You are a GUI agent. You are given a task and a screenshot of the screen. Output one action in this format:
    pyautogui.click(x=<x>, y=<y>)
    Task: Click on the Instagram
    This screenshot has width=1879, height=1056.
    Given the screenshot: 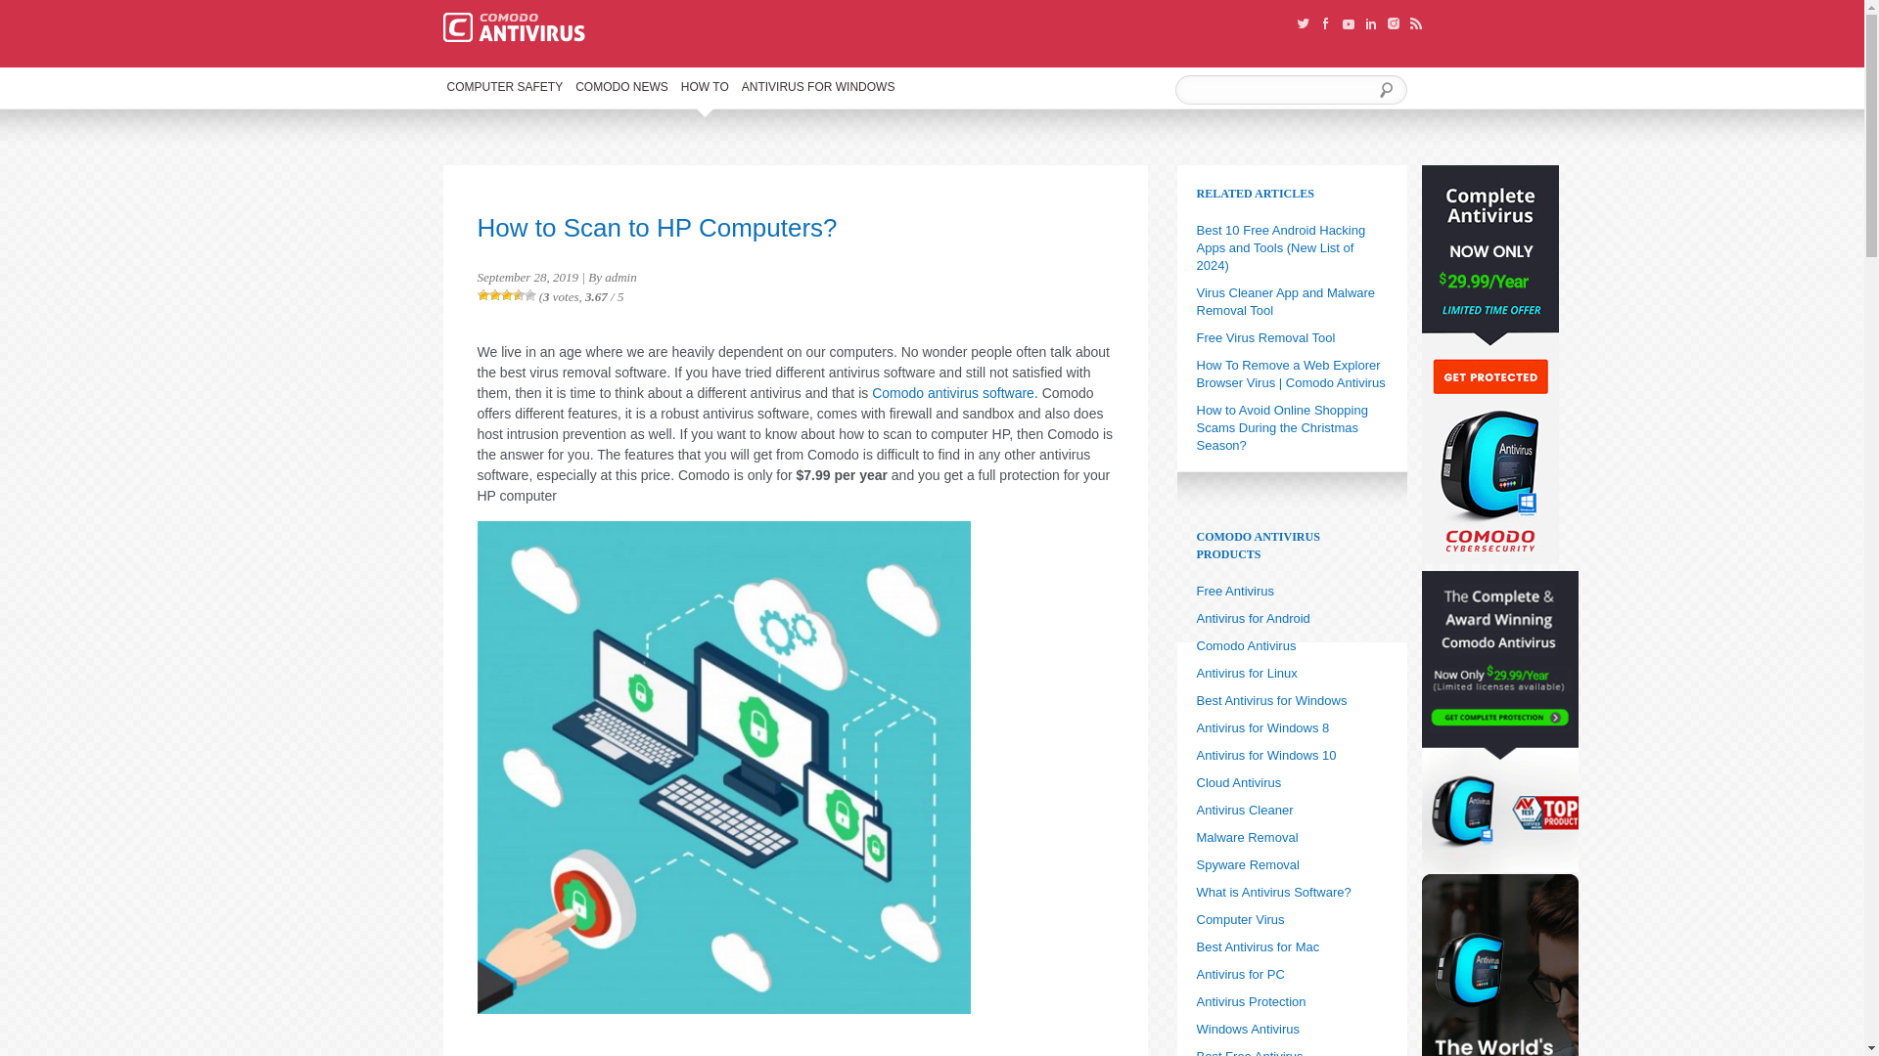 What is the action you would take?
    pyautogui.click(x=1394, y=23)
    